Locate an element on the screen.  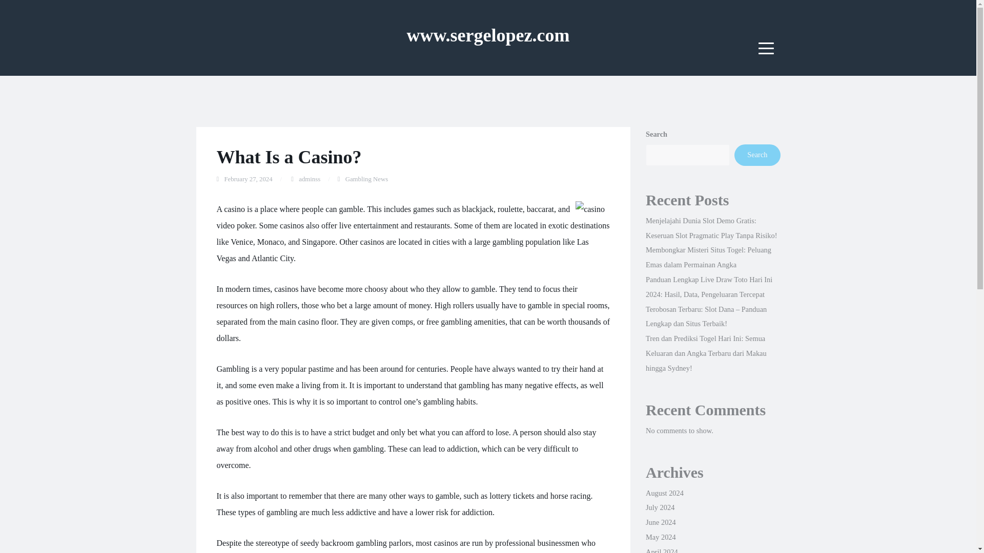
adminss is located at coordinates (310, 179).